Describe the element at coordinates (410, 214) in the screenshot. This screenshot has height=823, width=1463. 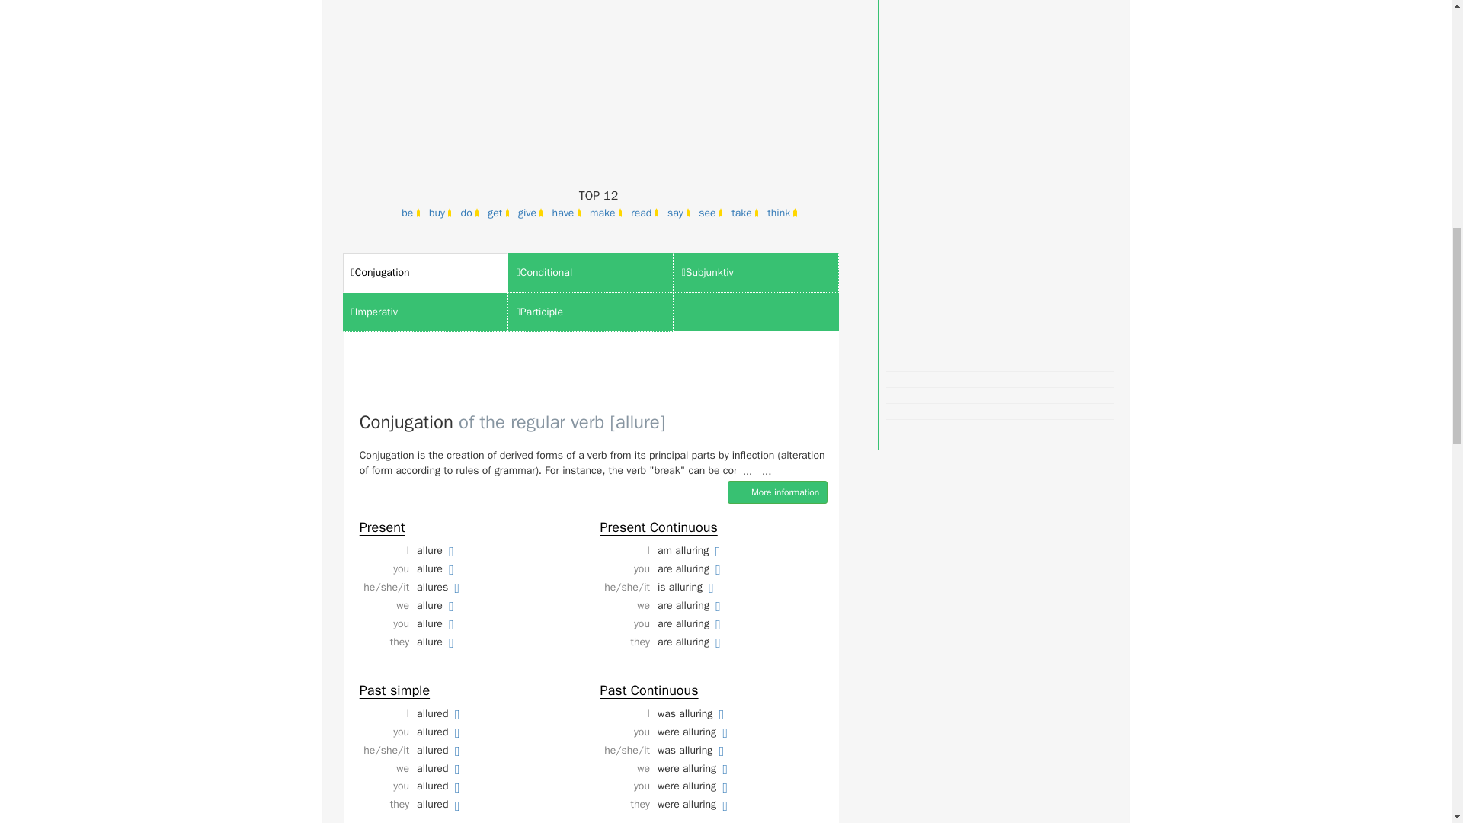
I see `be  ` at that location.